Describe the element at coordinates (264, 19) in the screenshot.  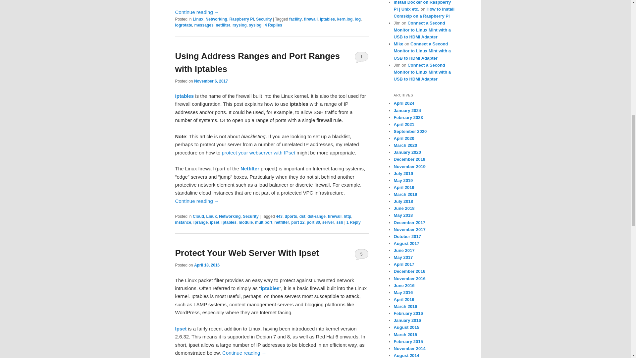
I see `Security` at that location.